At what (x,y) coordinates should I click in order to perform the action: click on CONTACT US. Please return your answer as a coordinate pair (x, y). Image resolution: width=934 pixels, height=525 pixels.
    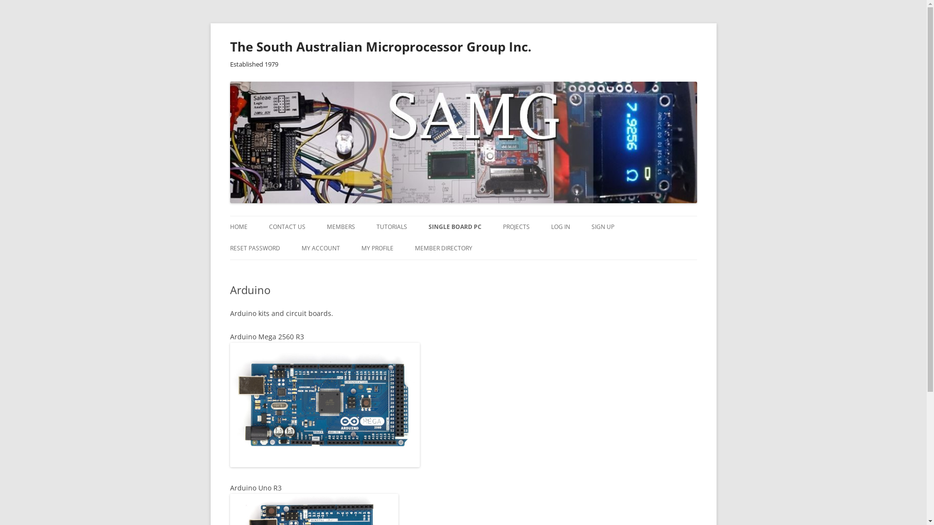
    Looking at the image, I should click on (287, 227).